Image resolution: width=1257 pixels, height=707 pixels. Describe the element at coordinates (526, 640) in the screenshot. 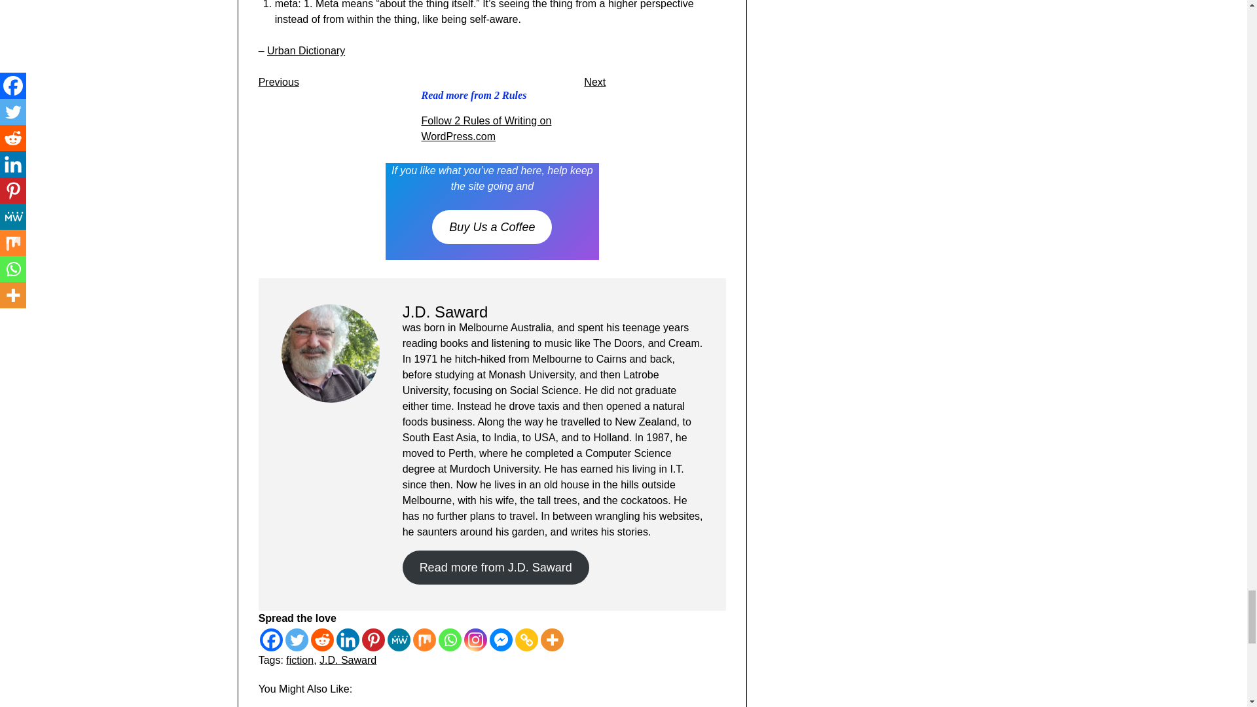

I see `Copy Link` at that location.